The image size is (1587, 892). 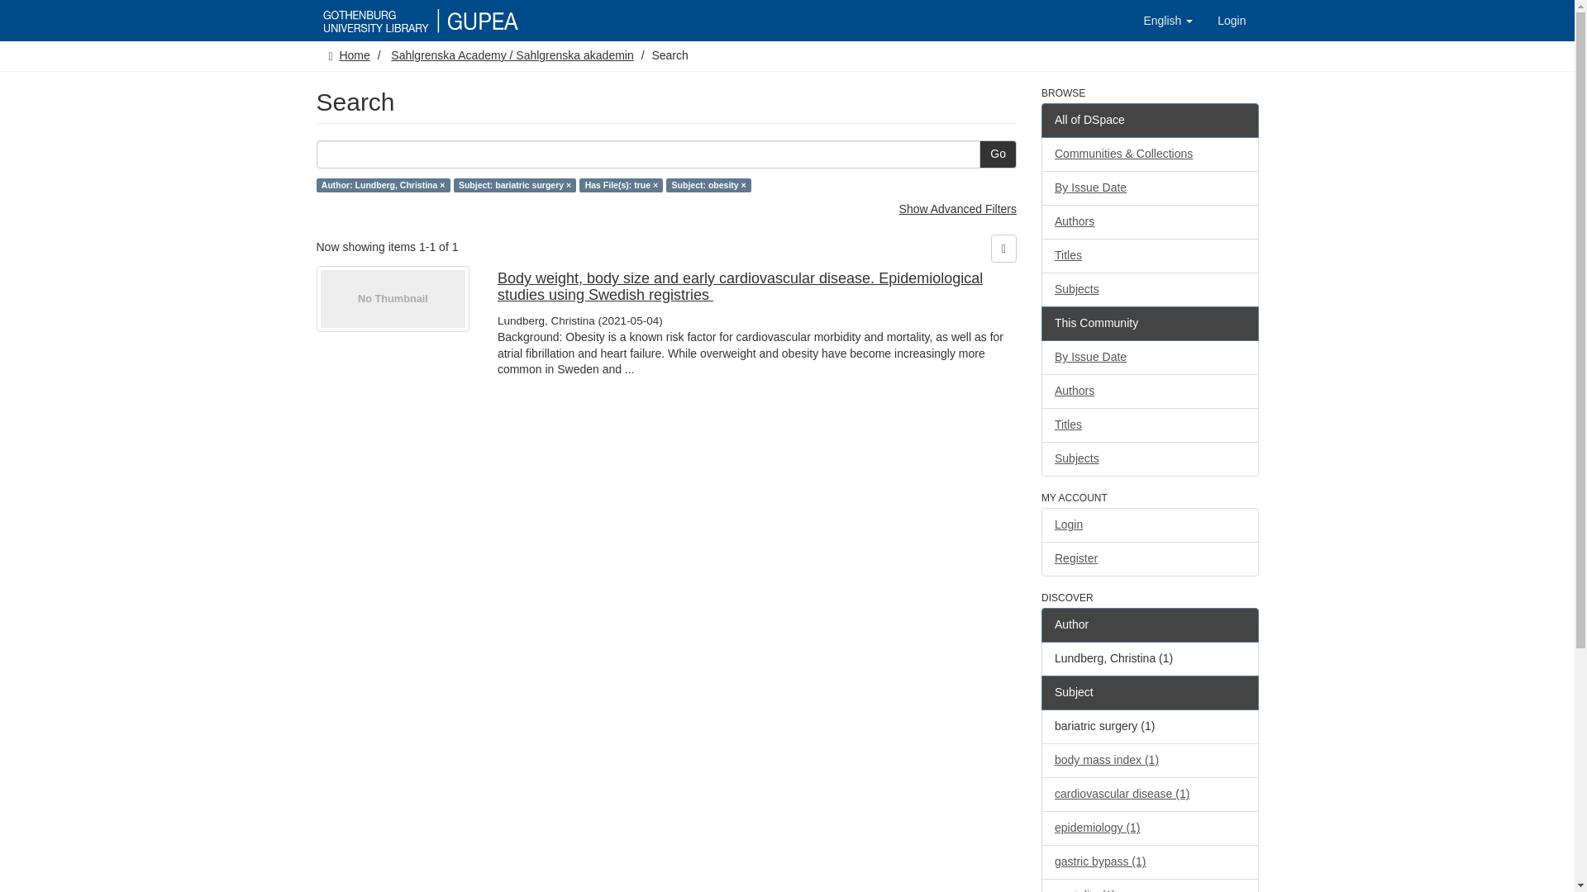 I want to click on English , so click(x=1167, y=20).